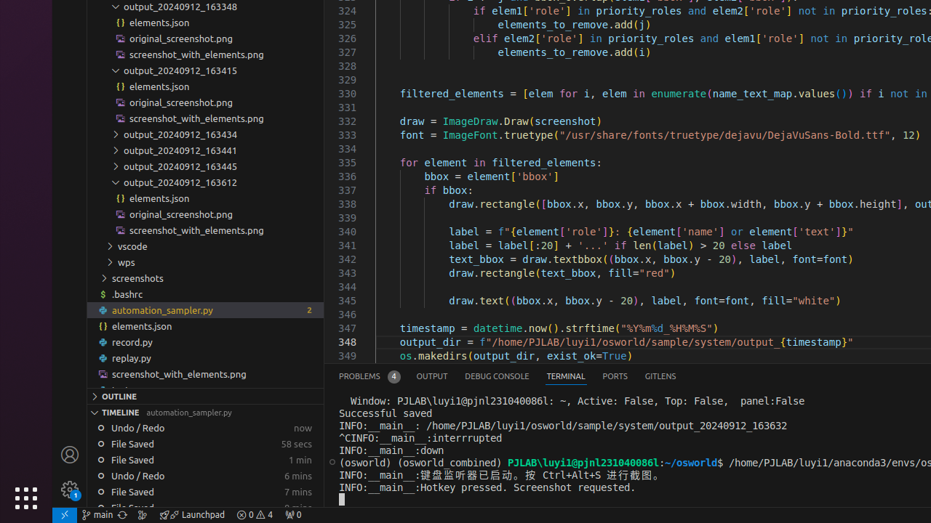  Describe the element at coordinates (205, 373) in the screenshot. I see `screenshot_with_elements.png` at that location.